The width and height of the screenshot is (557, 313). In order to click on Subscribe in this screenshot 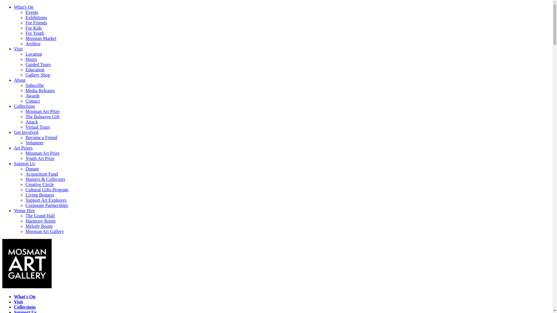, I will do `click(35, 85)`.